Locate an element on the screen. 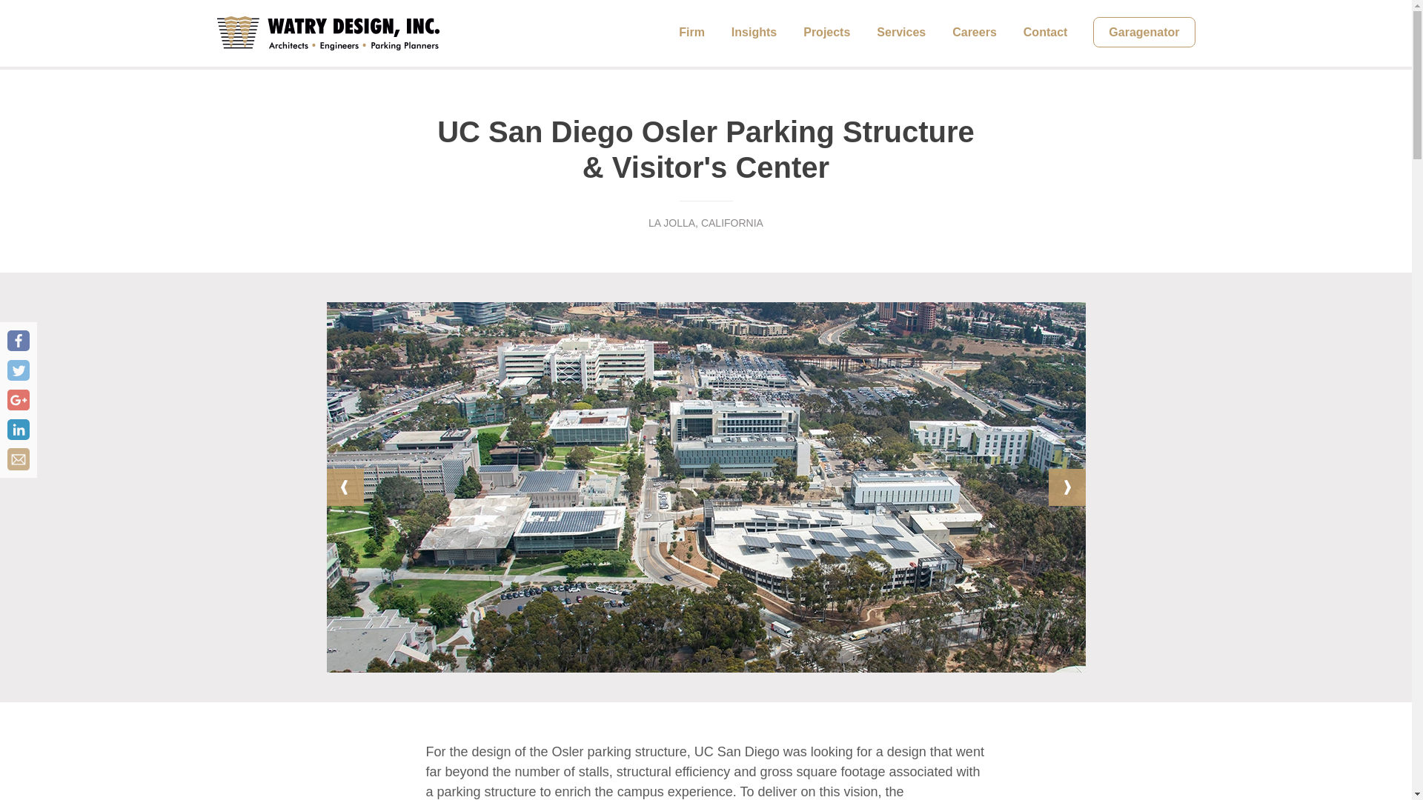 Image resolution: width=1423 pixels, height=800 pixels. Services is located at coordinates (901, 33).